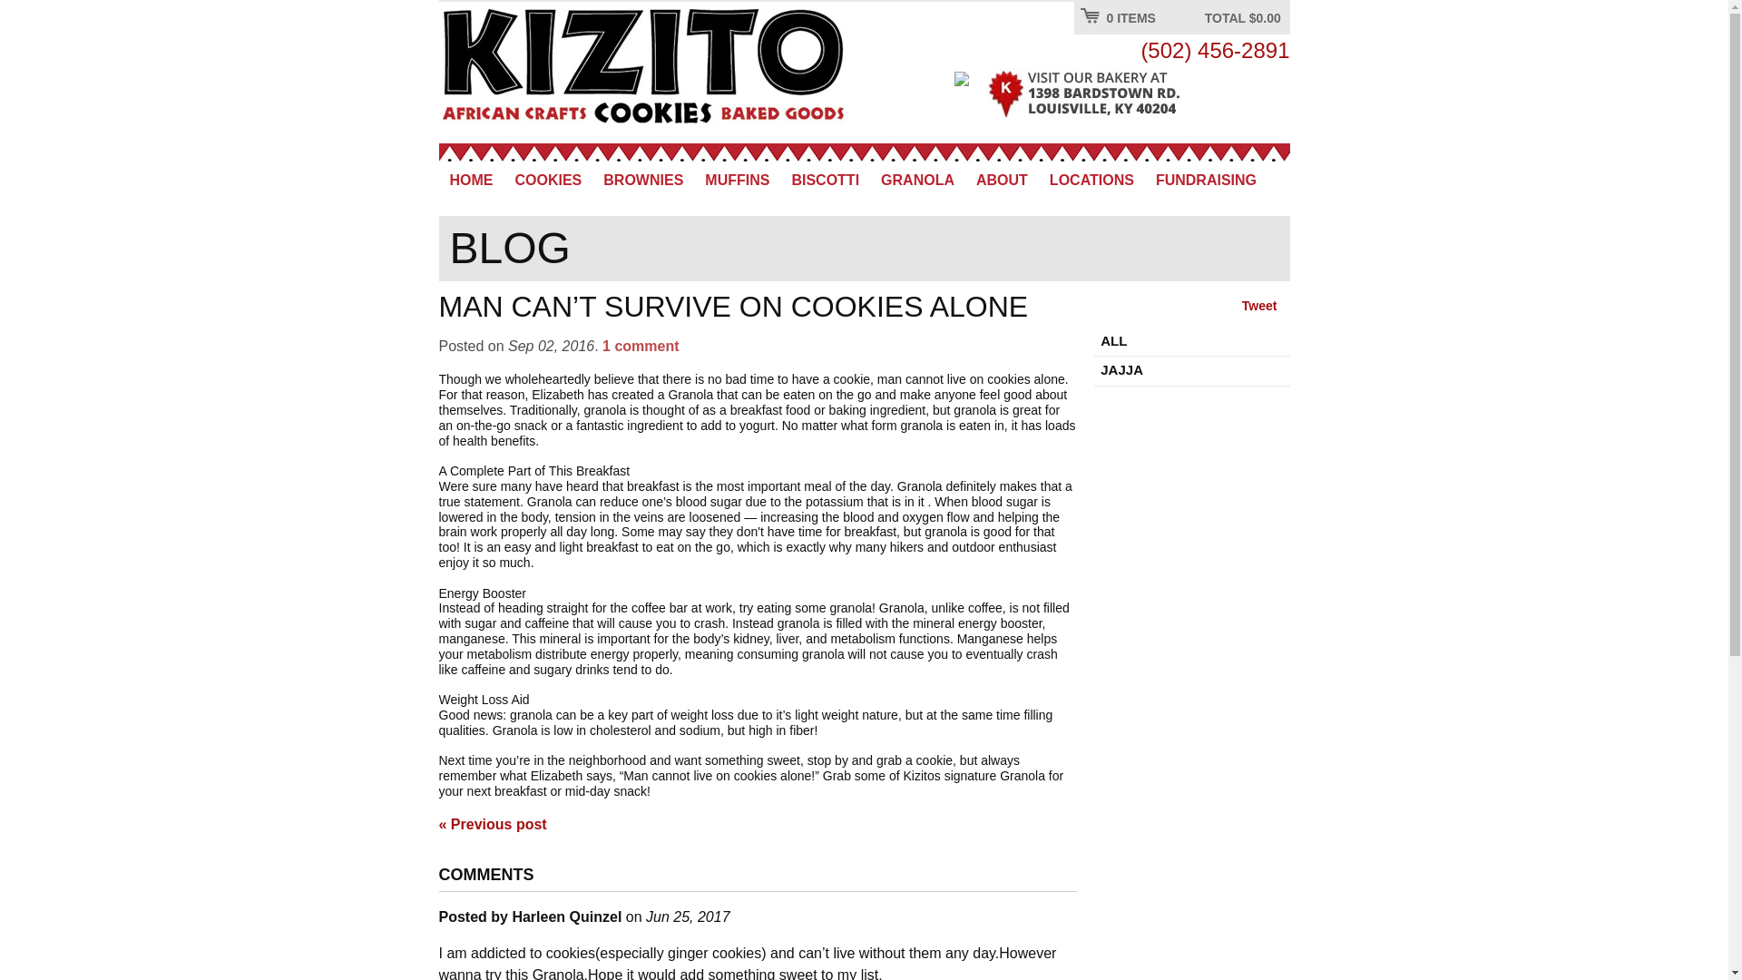  I want to click on ABOUT, so click(1002, 181).